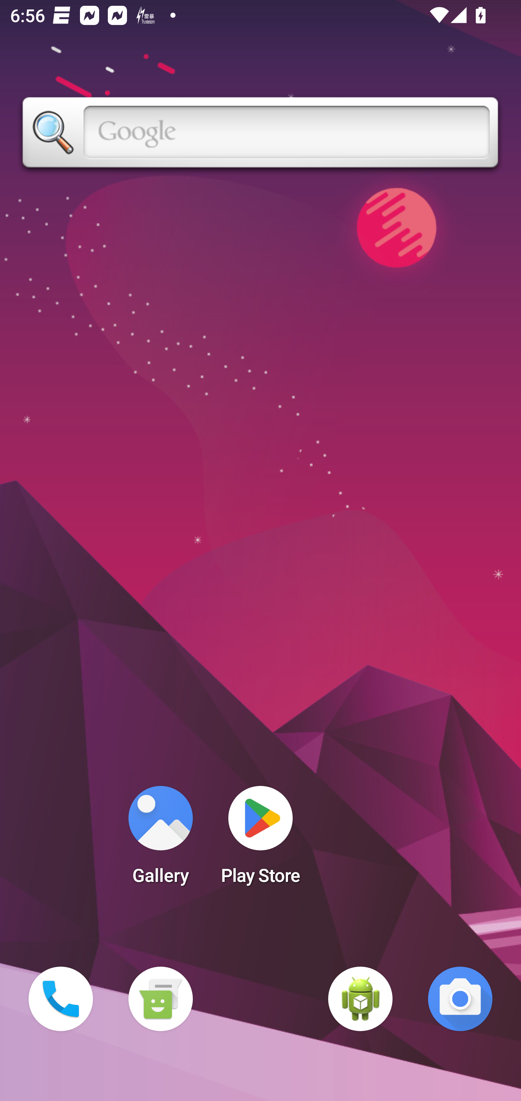 This screenshot has width=521, height=1101. Describe the element at coordinates (61, 999) in the screenshot. I see `Phone` at that location.